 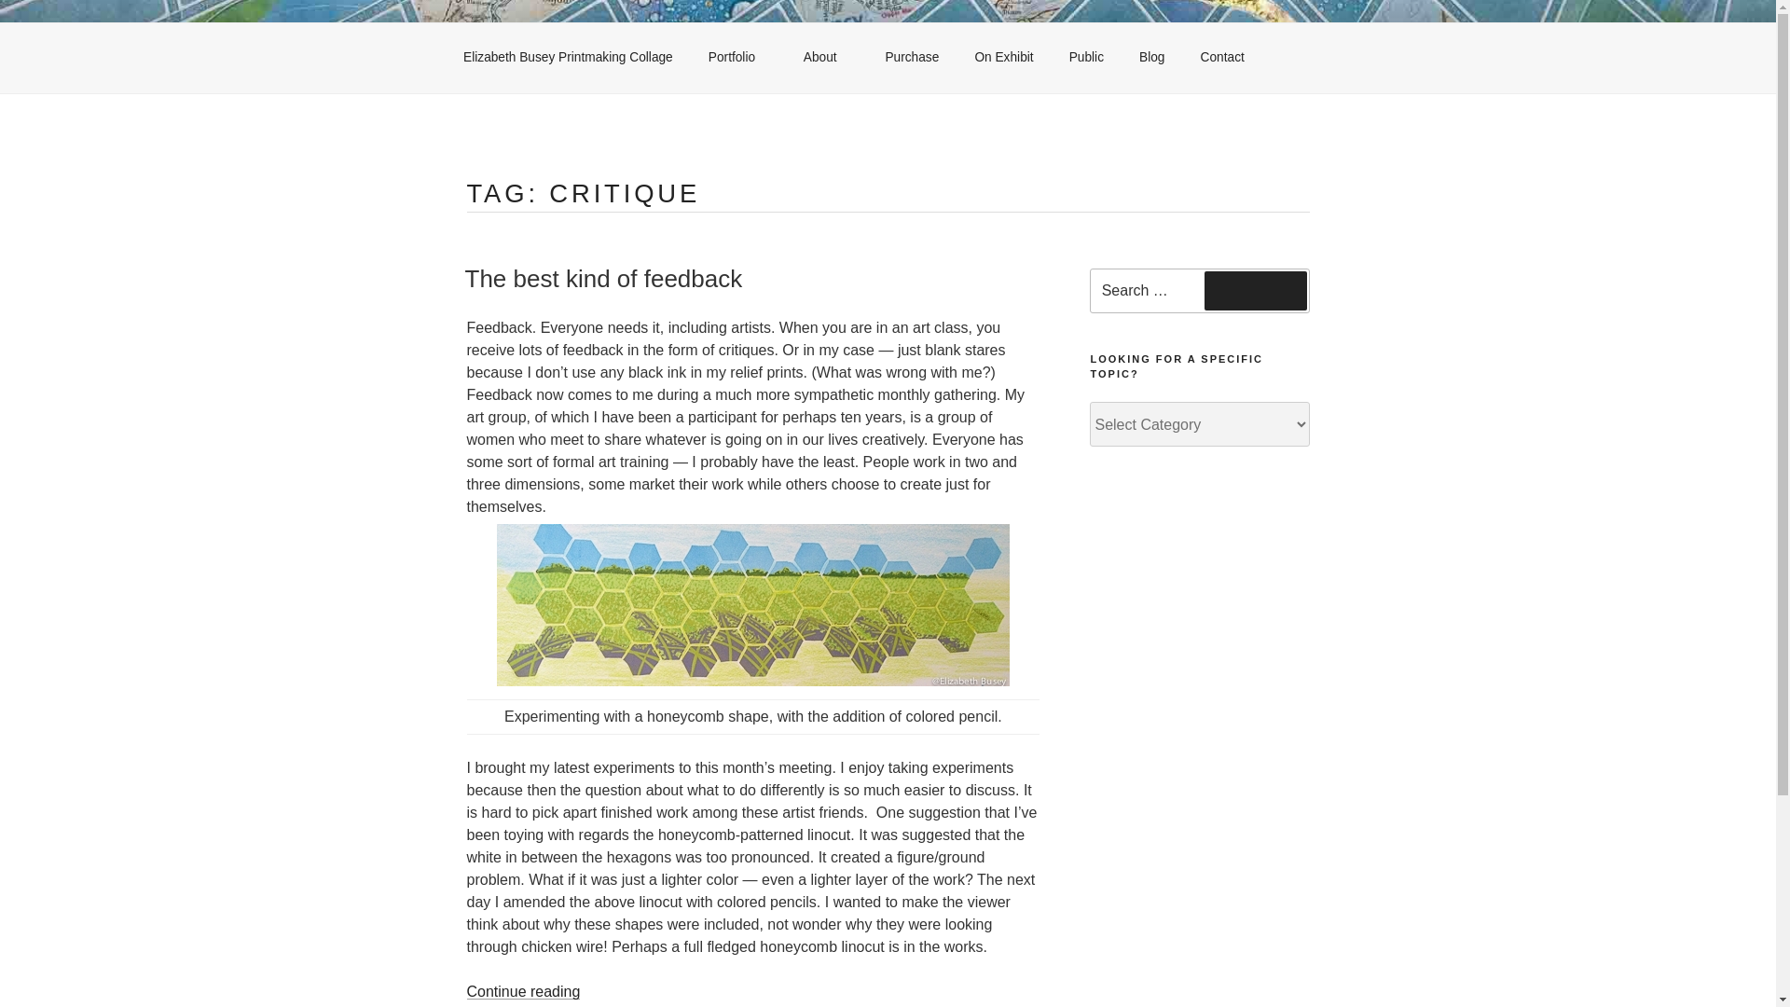 What do you see at coordinates (738, 58) in the screenshot?
I see `Portfolio` at bounding box center [738, 58].